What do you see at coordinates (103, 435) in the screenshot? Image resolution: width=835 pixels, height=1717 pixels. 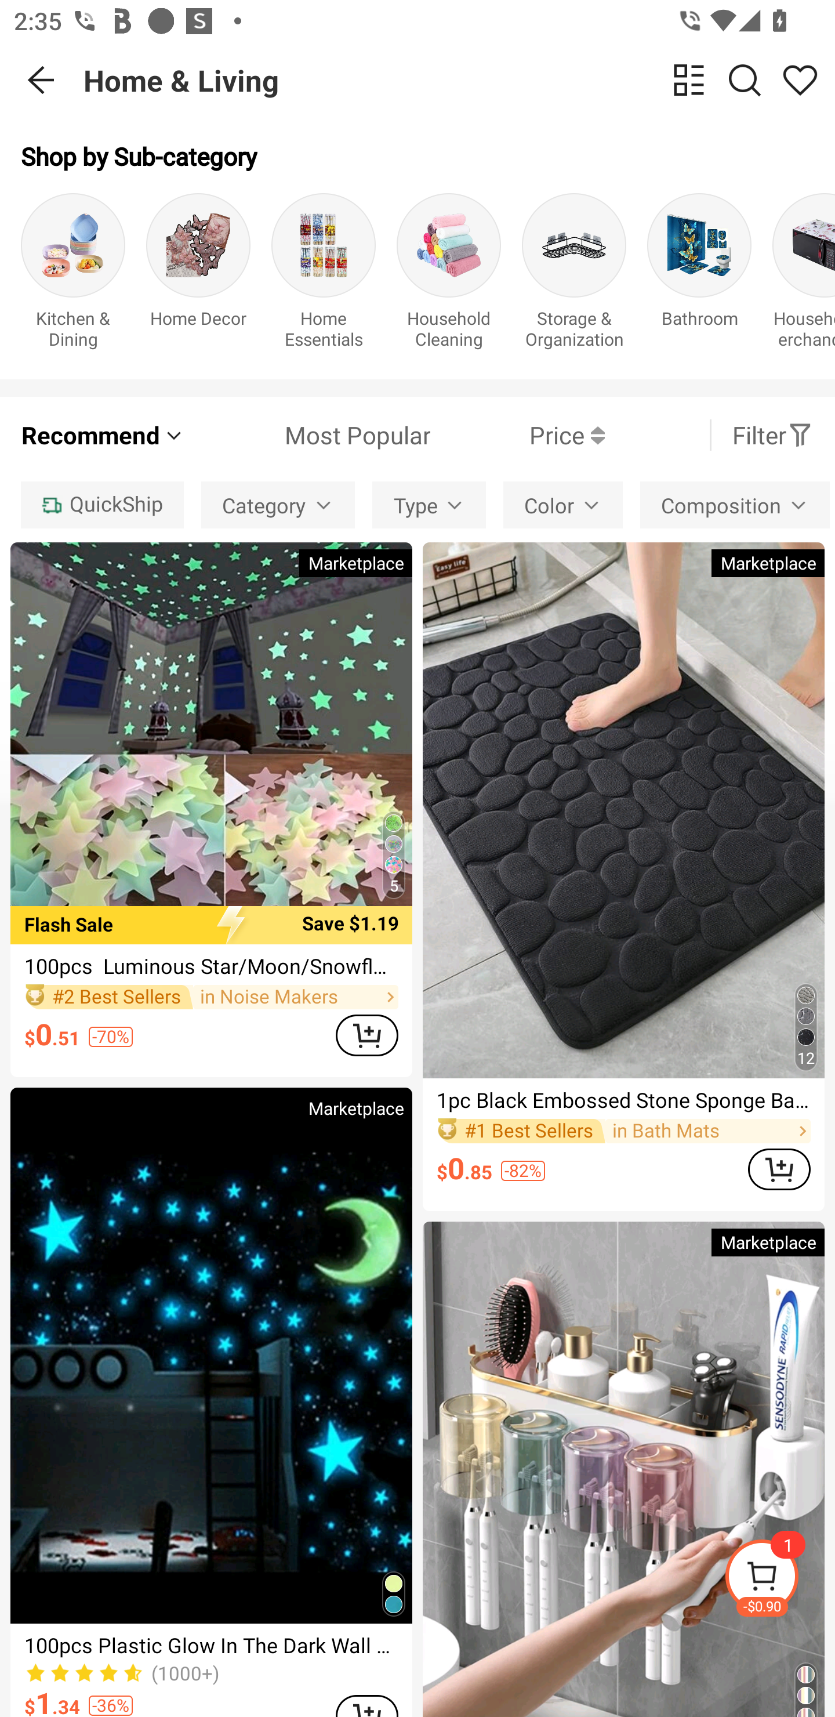 I see `Recommend` at bounding box center [103, 435].